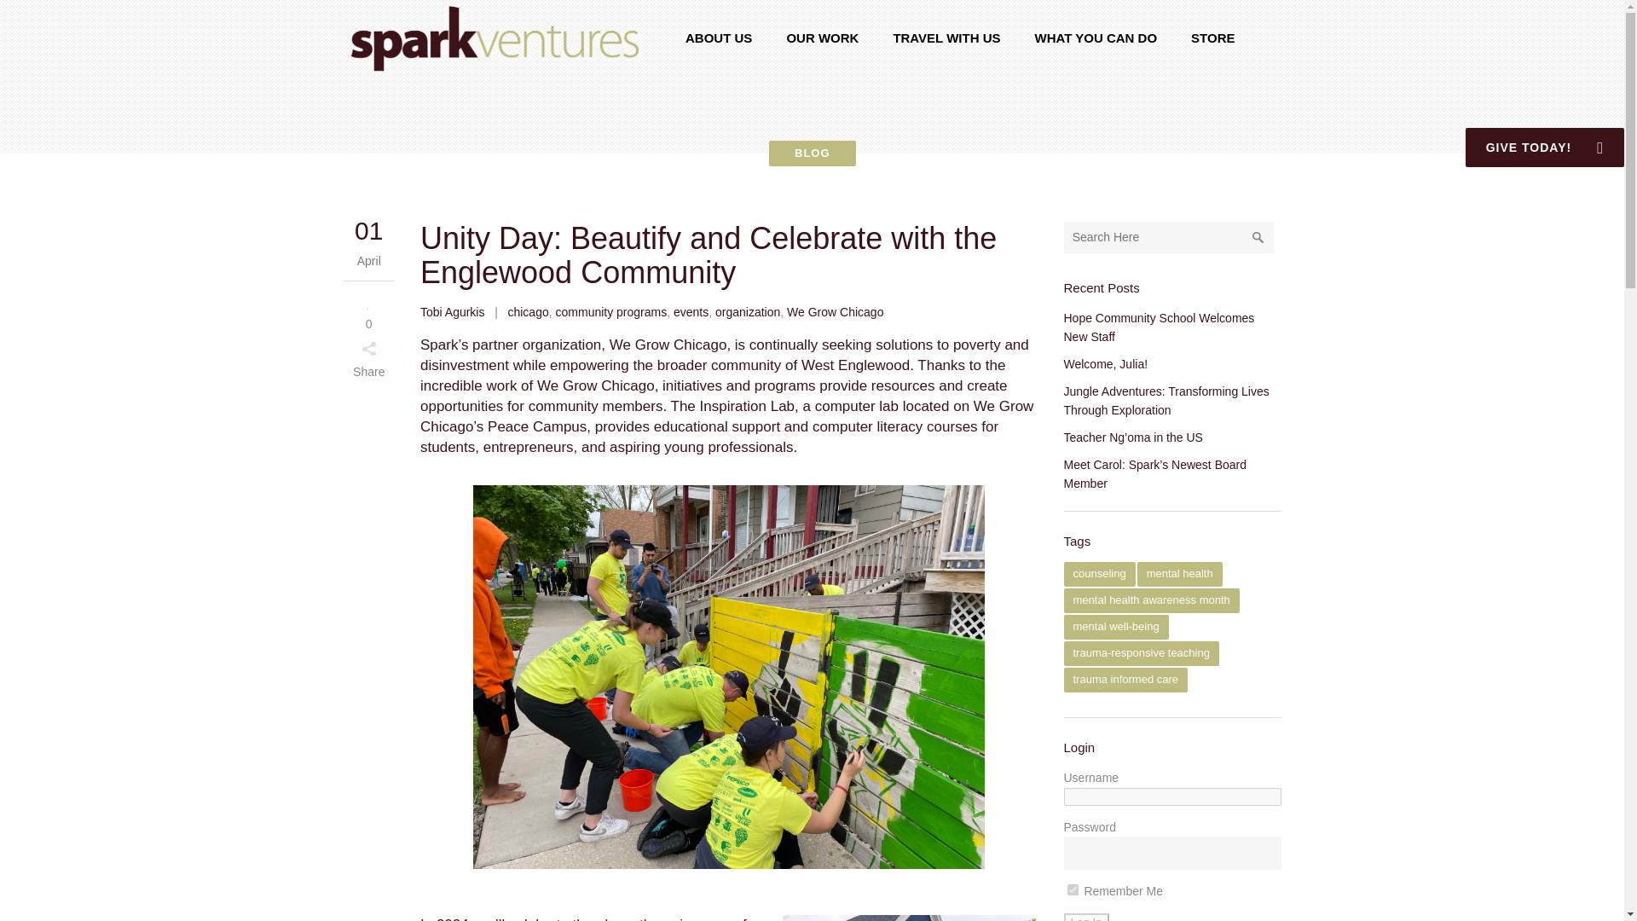 This screenshot has width=1637, height=921. Describe the element at coordinates (368, 311) in the screenshot. I see `Like this` at that location.